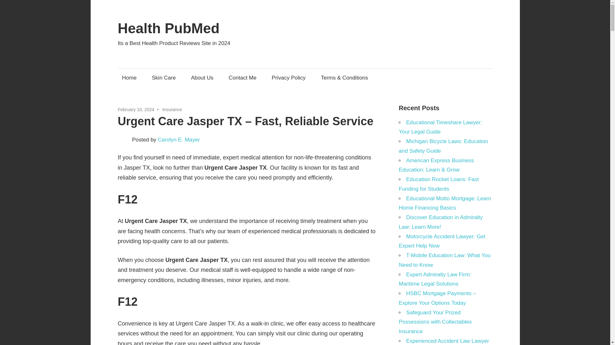 The height and width of the screenshot is (345, 615). I want to click on Motorcycle Accident Lawyer: Get Expert Help Now, so click(442, 241).